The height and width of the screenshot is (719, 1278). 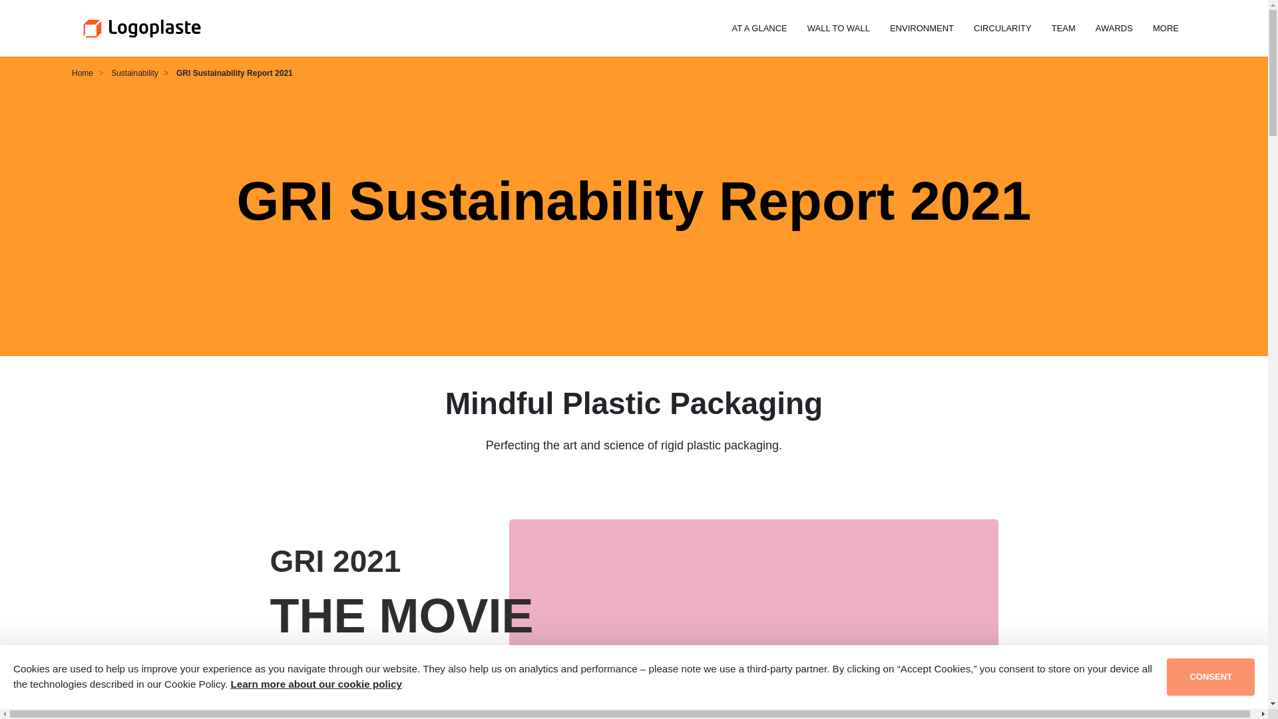 I want to click on Home, so click(x=83, y=73).